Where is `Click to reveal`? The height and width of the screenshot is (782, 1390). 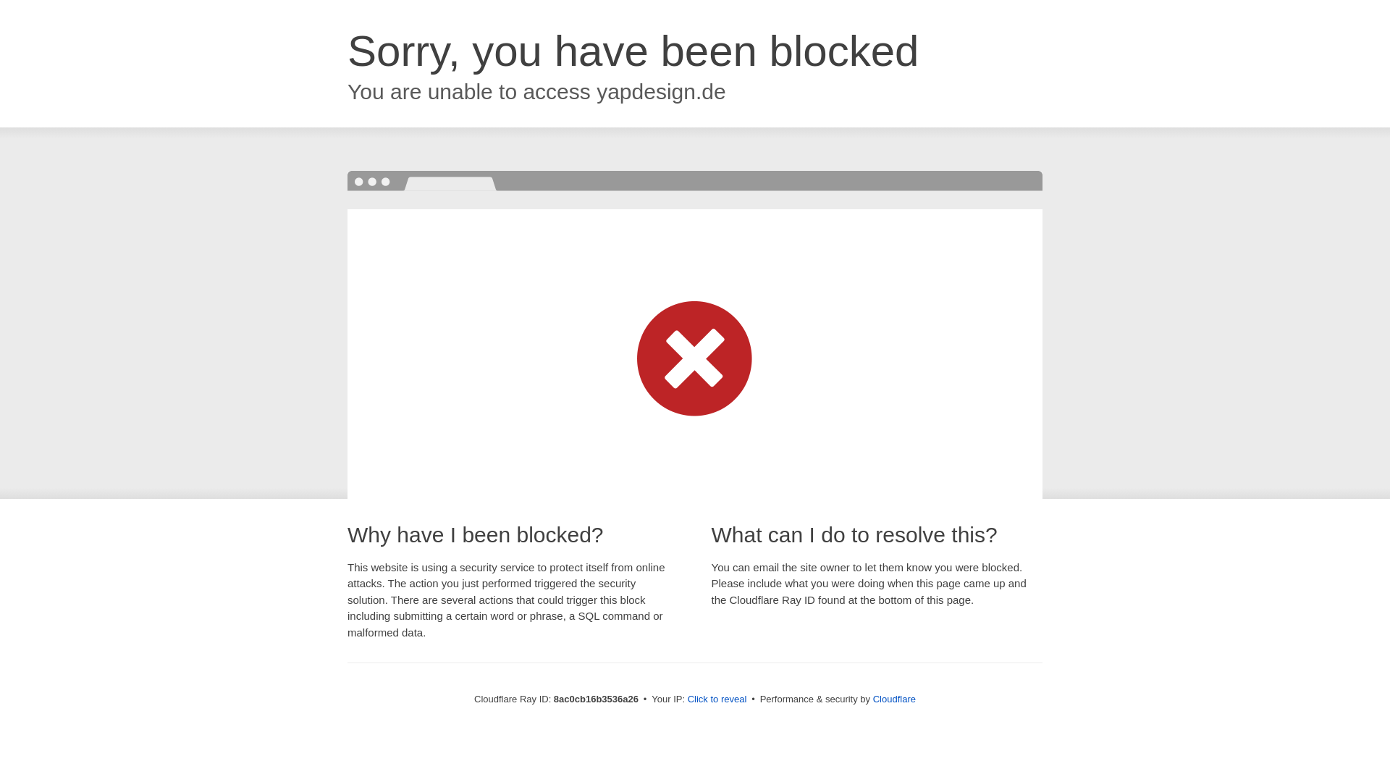 Click to reveal is located at coordinates (717, 699).